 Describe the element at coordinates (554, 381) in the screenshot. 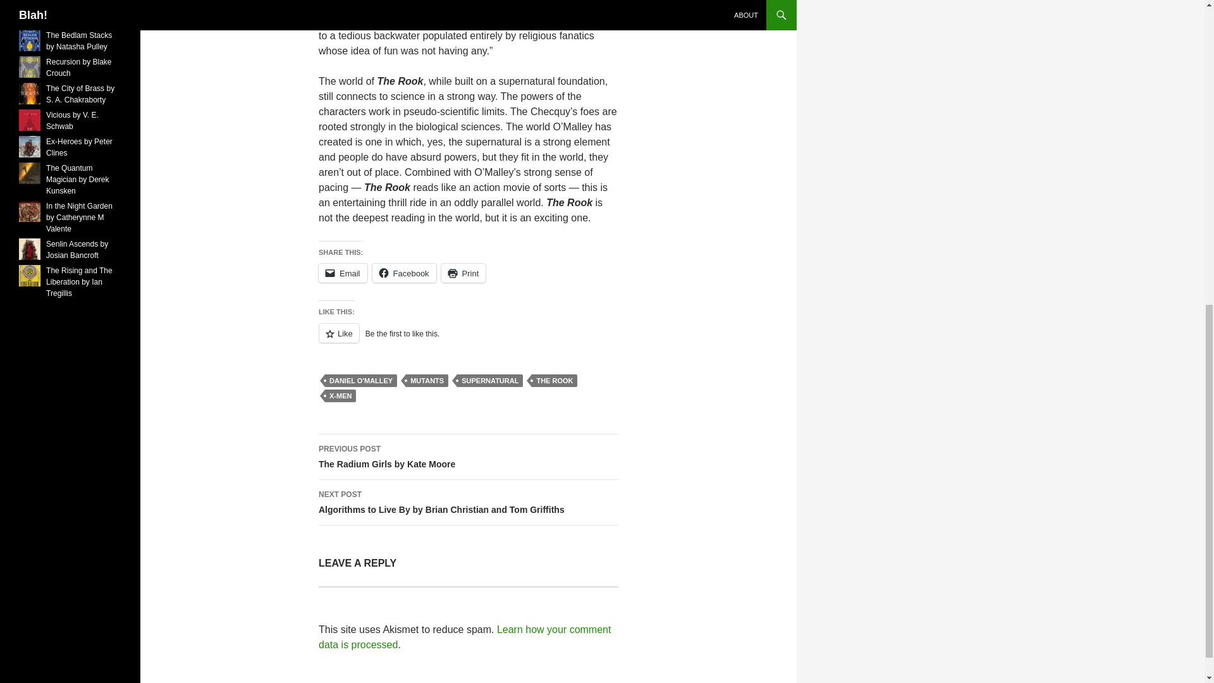

I see `A Conversation in the Woods` at that location.